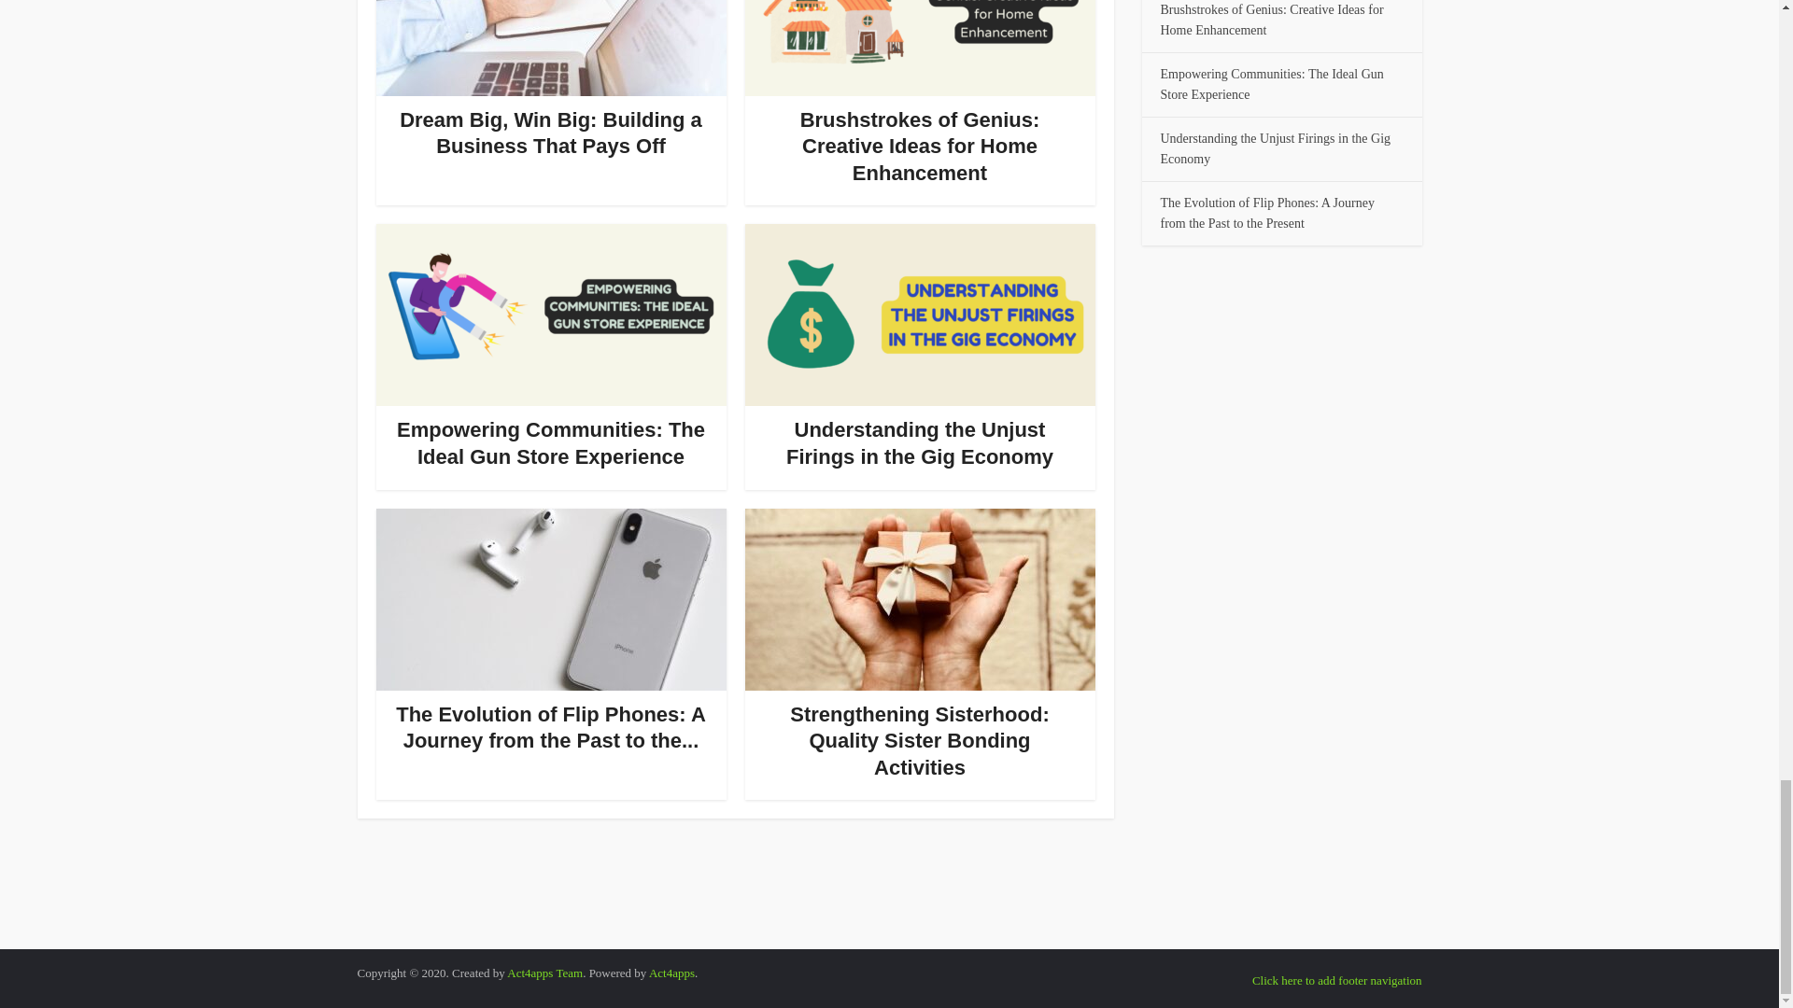  Describe the element at coordinates (551, 133) in the screenshot. I see `Dream Big, Win Big: Building a Business That Pays Off` at that location.